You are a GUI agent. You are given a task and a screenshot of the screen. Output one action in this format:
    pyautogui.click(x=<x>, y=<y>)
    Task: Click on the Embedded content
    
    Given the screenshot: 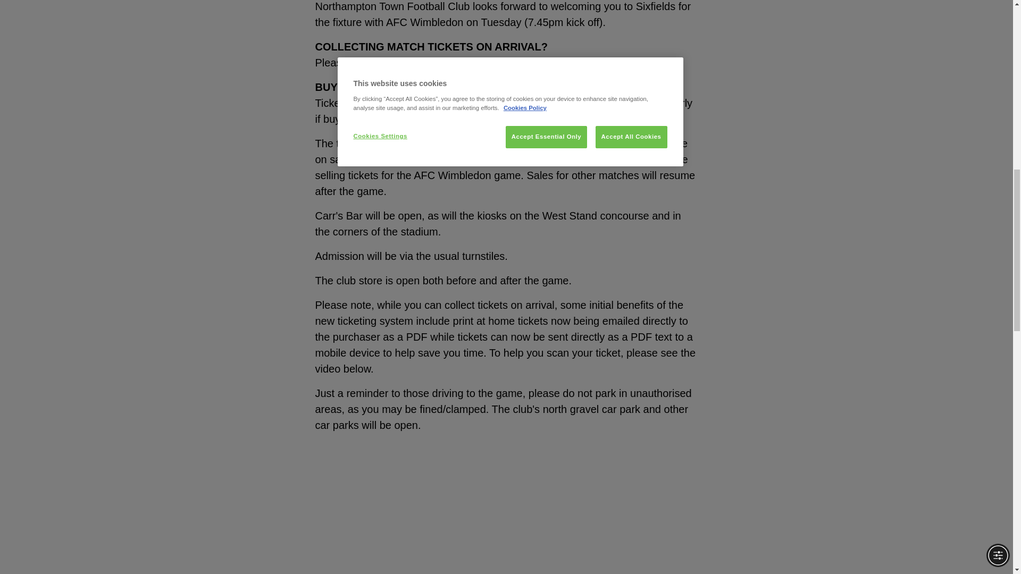 What is the action you would take?
    pyautogui.click(x=446, y=520)
    